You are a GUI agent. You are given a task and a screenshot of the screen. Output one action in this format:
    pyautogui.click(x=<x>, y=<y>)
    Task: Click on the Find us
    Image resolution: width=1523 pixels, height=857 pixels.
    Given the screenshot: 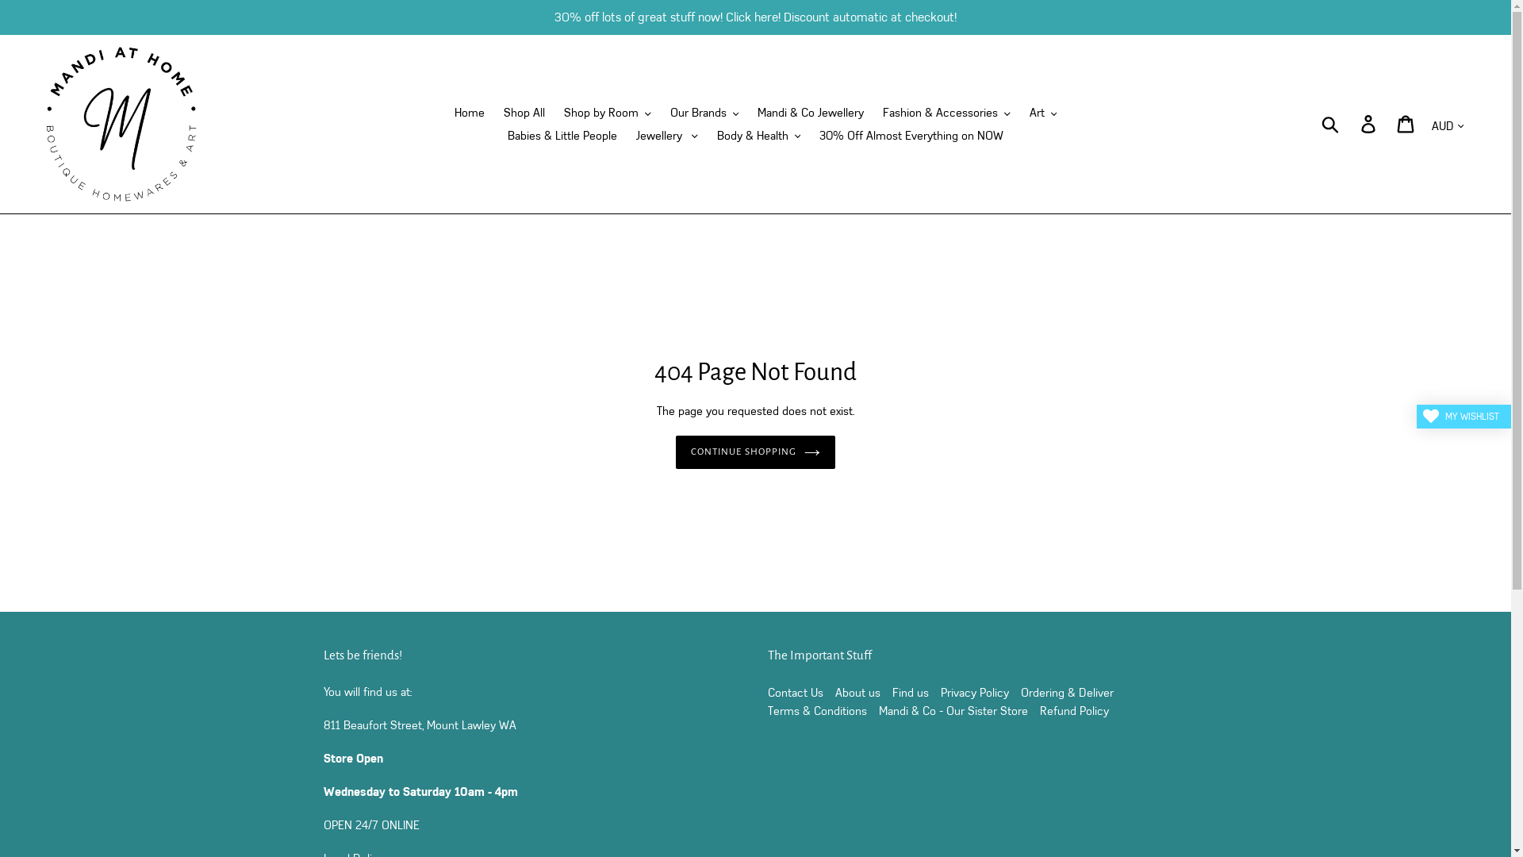 What is the action you would take?
    pyautogui.click(x=910, y=692)
    